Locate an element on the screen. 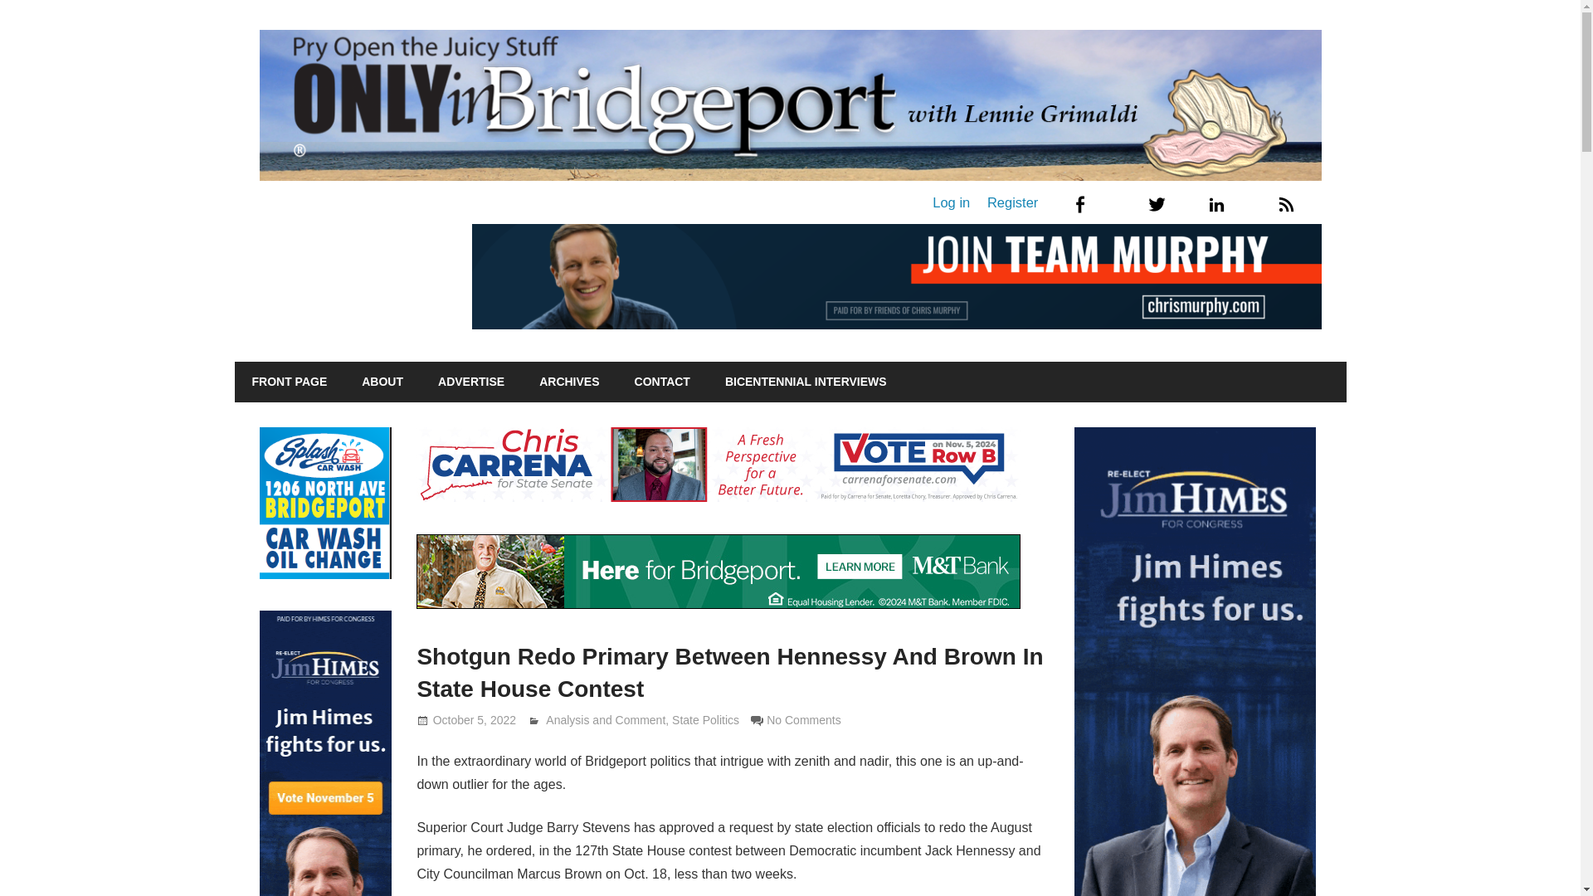 This screenshot has height=896, width=1593. BICENTENNIAL INTERVIEWS is located at coordinates (806, 382).